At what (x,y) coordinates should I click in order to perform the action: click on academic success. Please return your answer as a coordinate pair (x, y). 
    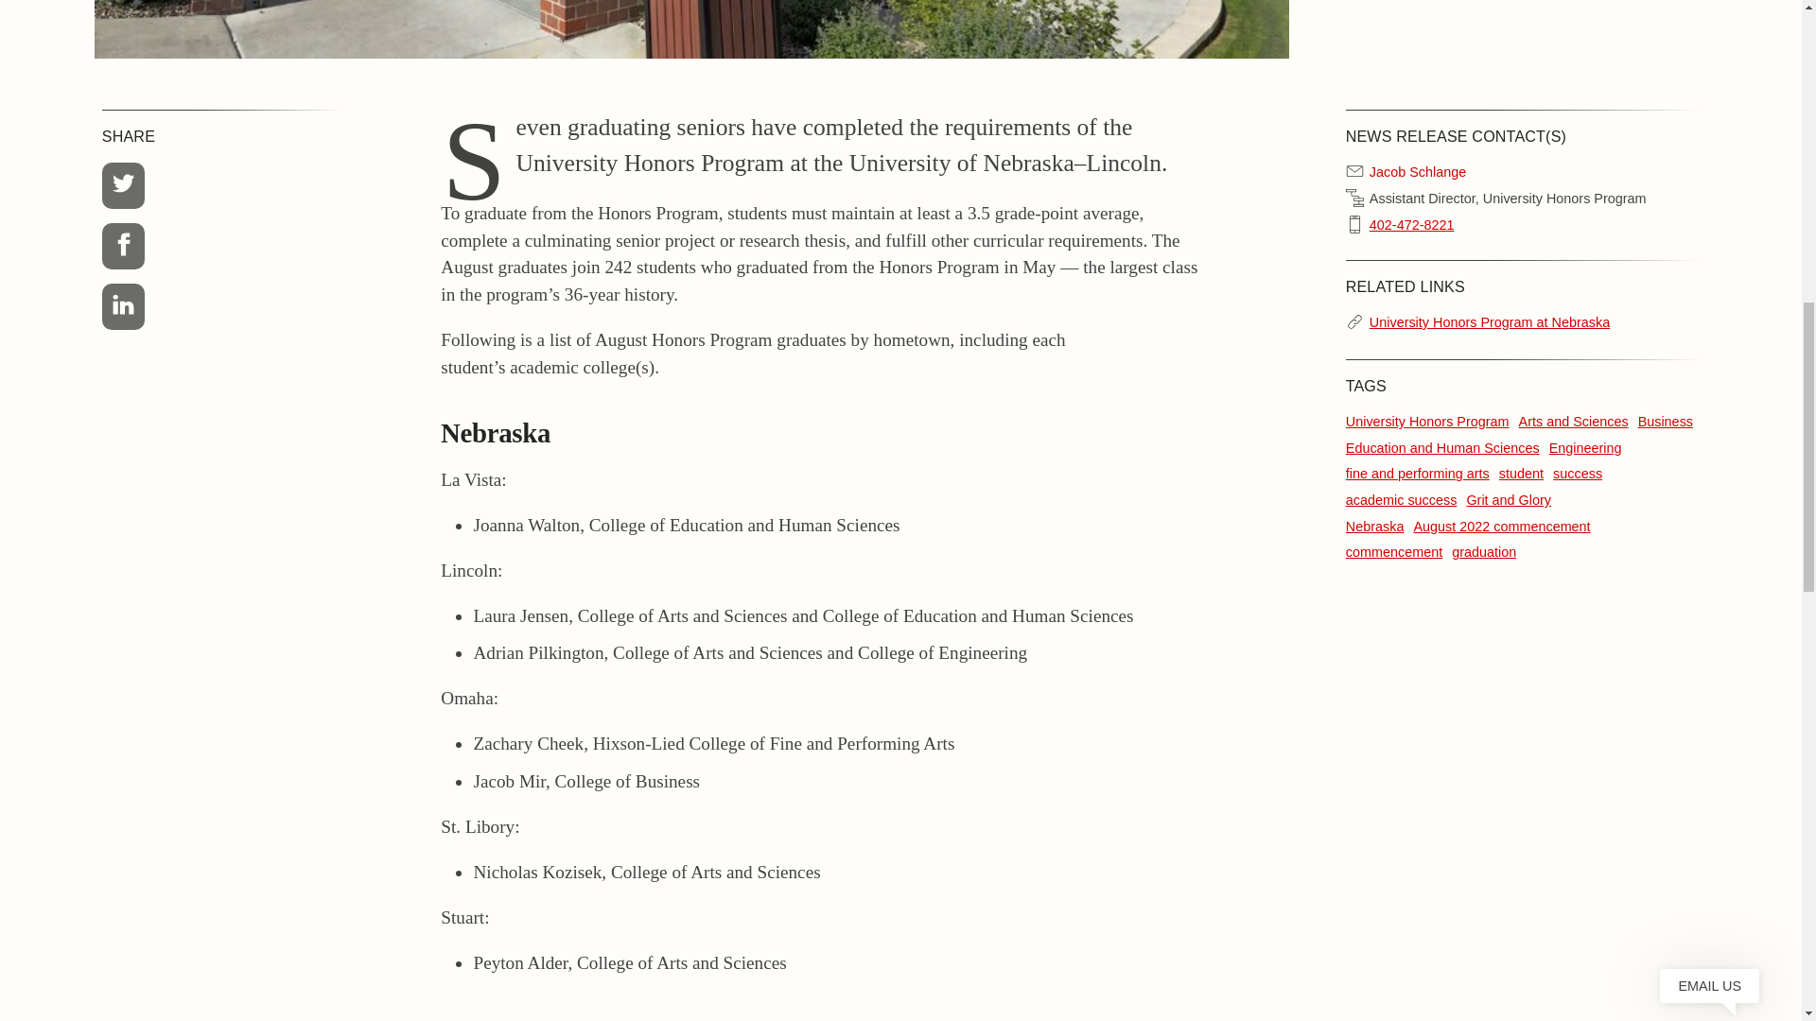
    Looking at the image, I should click on (1402, 499).